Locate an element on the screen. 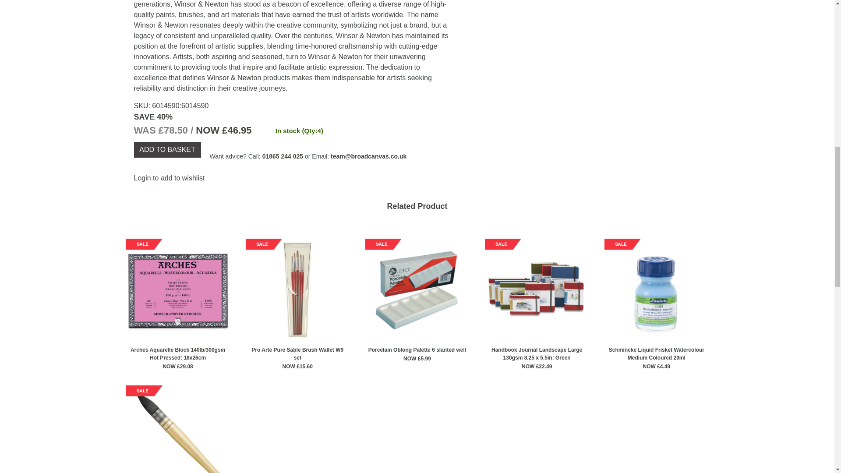 This screenshot has width=841, height=473. Pro Arte Series RSQ Renaissance Squirrel Mop: No.6 is located at coordinates (178, 429).